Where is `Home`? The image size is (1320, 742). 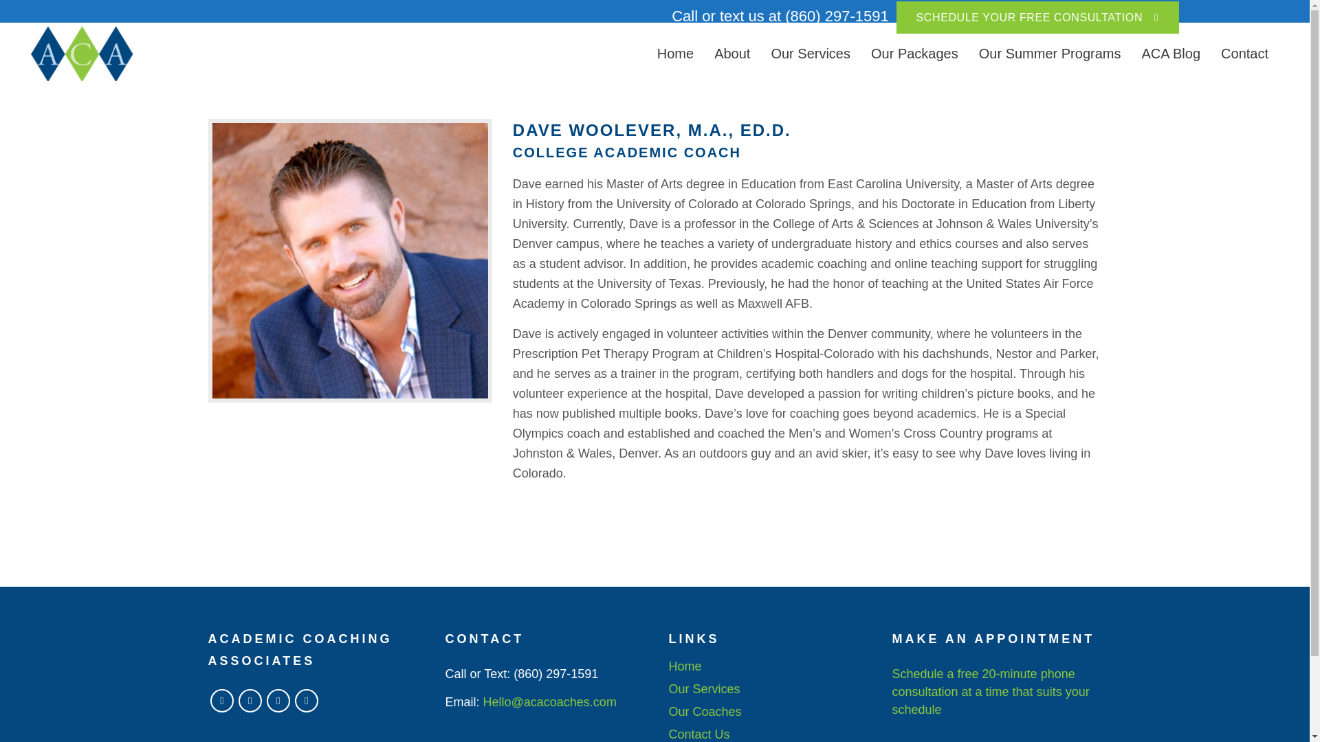
Home is located at coordinates (675, 54).